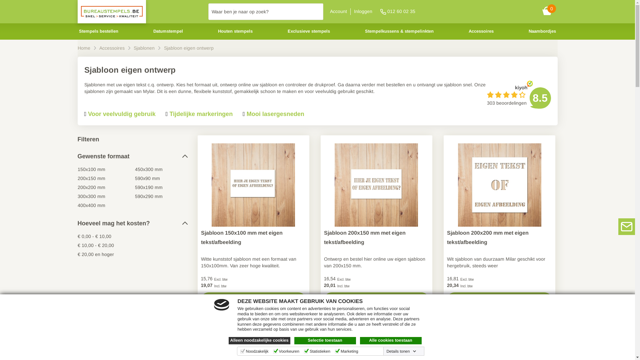 The height and width of the screenshot is (360, 640). I want to click on Alle cookies toestaan, so click(391, 341).